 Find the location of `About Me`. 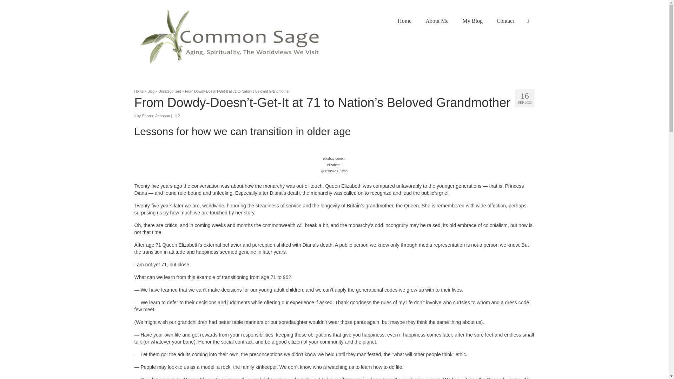

About Me is located at coordinates (437, 21).